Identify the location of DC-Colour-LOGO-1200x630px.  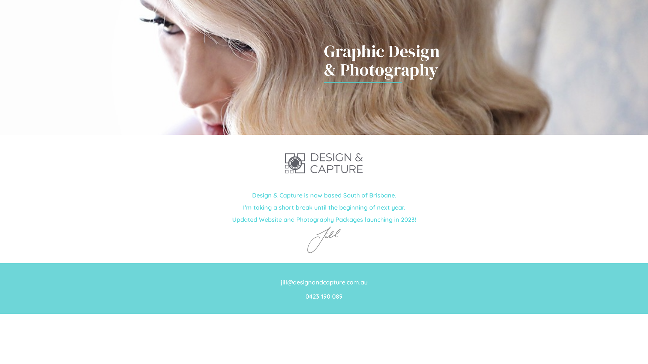
(324, 163).